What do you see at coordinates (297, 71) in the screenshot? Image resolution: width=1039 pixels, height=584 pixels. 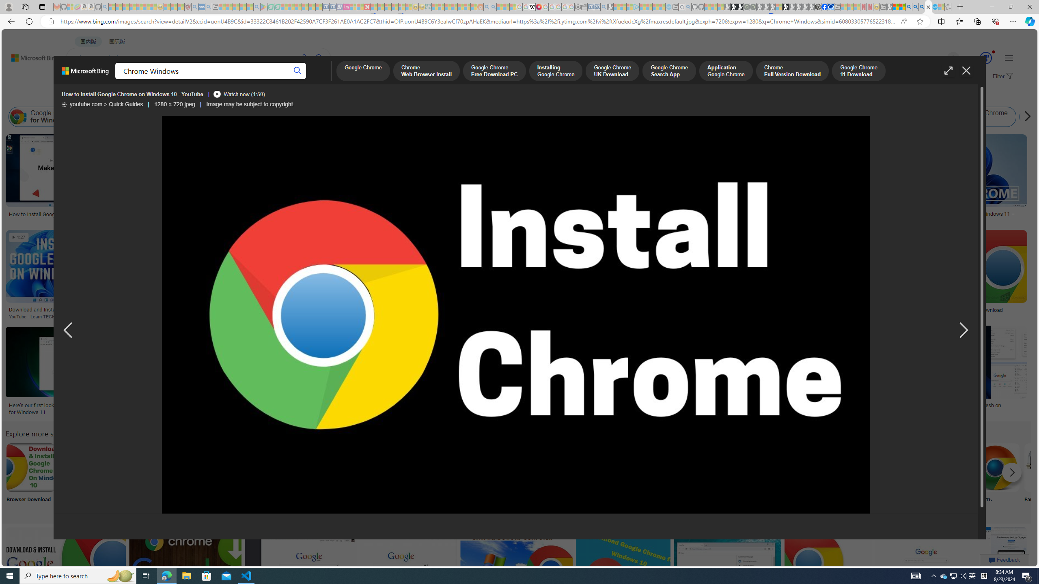 I see `Search` at bounding box center [297, 71].